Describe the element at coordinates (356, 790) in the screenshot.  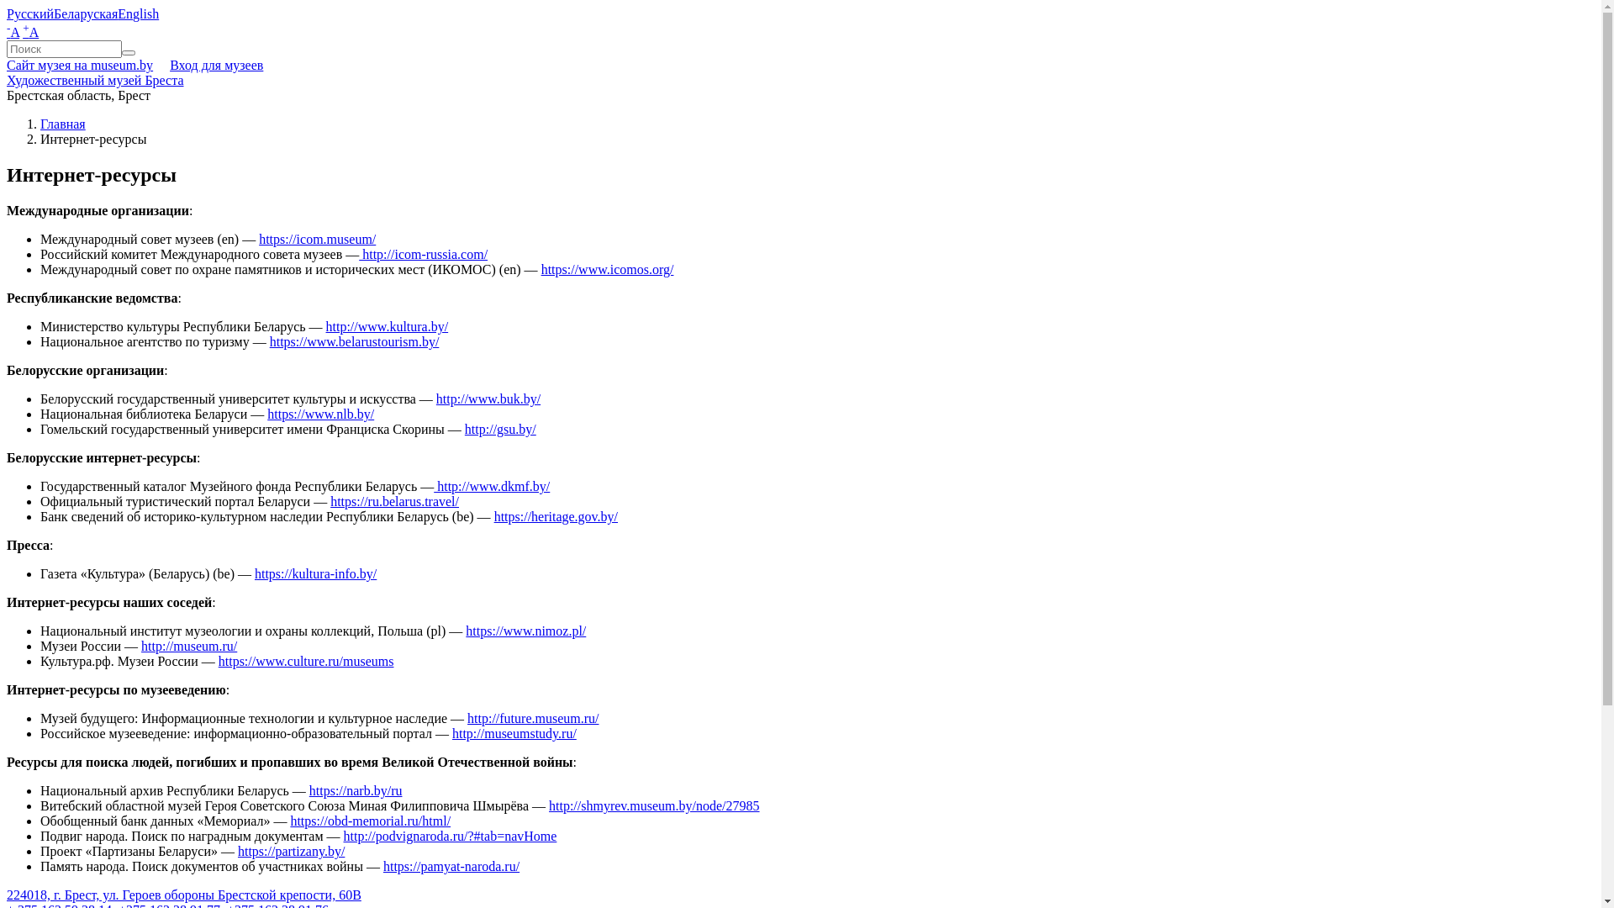
I see `https://narb.by/ru` at that location.